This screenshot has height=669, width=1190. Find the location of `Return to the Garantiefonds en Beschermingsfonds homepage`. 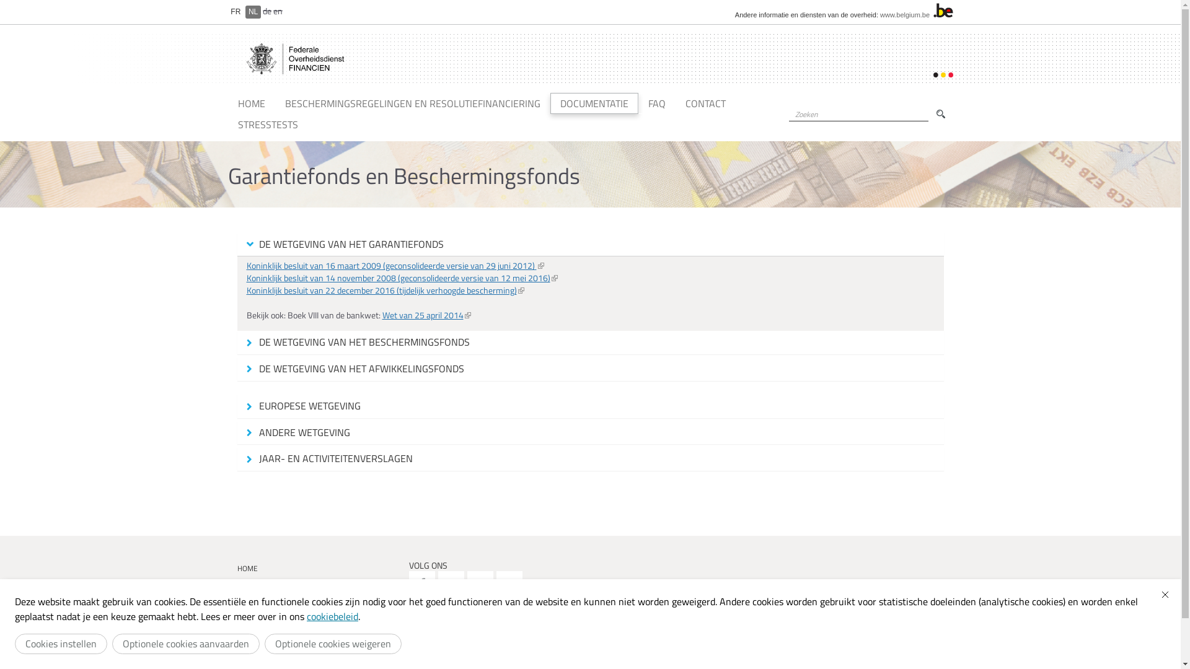

Return to the Garantiefonds en Beschermingsfonds homepage is located at coordinates (297, 59).